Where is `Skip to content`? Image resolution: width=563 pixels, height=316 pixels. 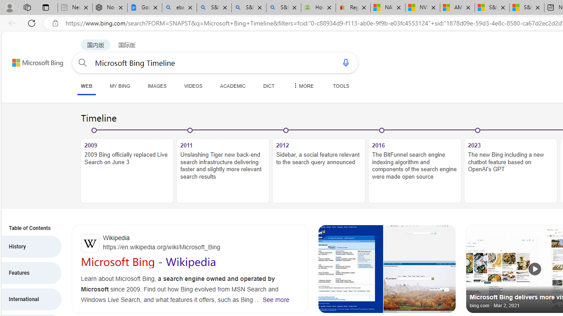 Skip to content is located at coordinates (28, 59).